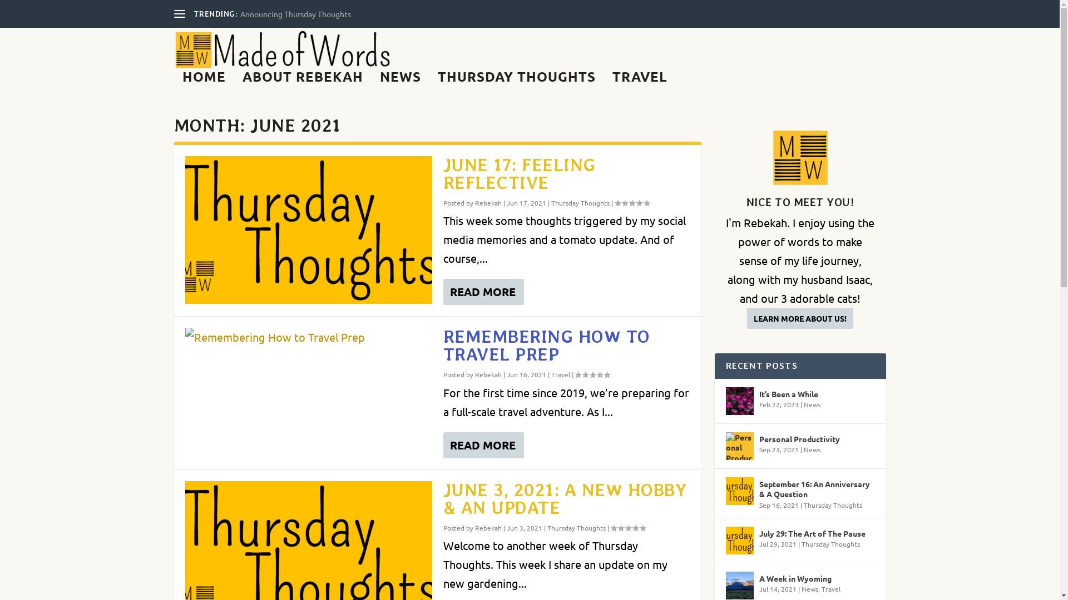 Image resolution: width=1068 pixels, height=600 pixels. I want to click on JUNE 17: FEELING REFLECTIVE, so click(519, 173).